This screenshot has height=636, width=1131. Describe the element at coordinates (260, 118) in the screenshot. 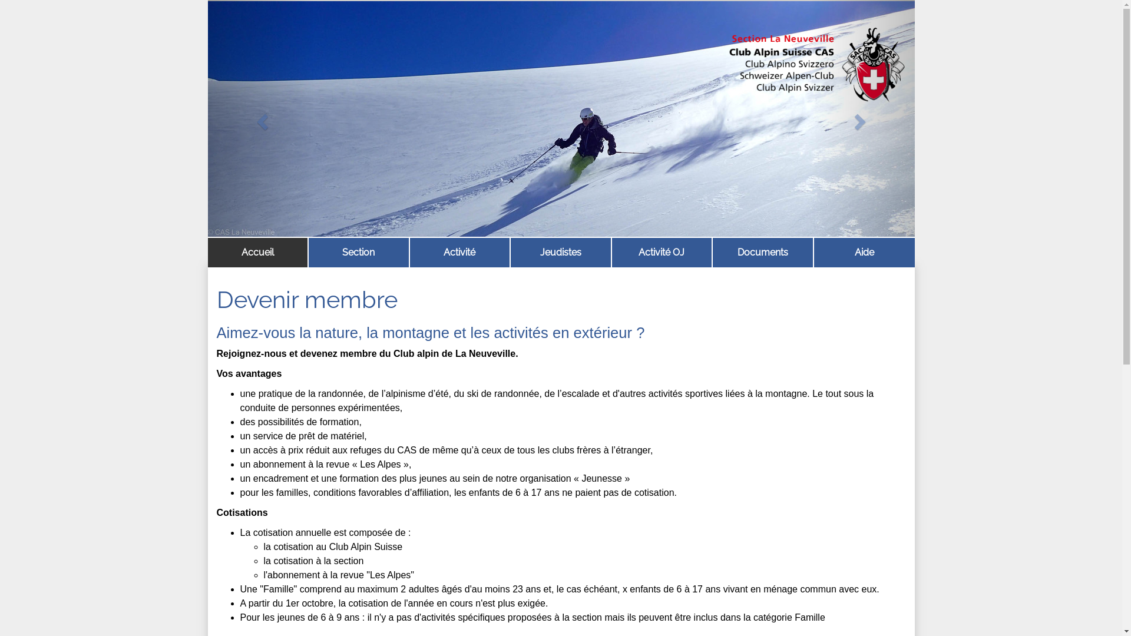

I see `Previous` at that location.